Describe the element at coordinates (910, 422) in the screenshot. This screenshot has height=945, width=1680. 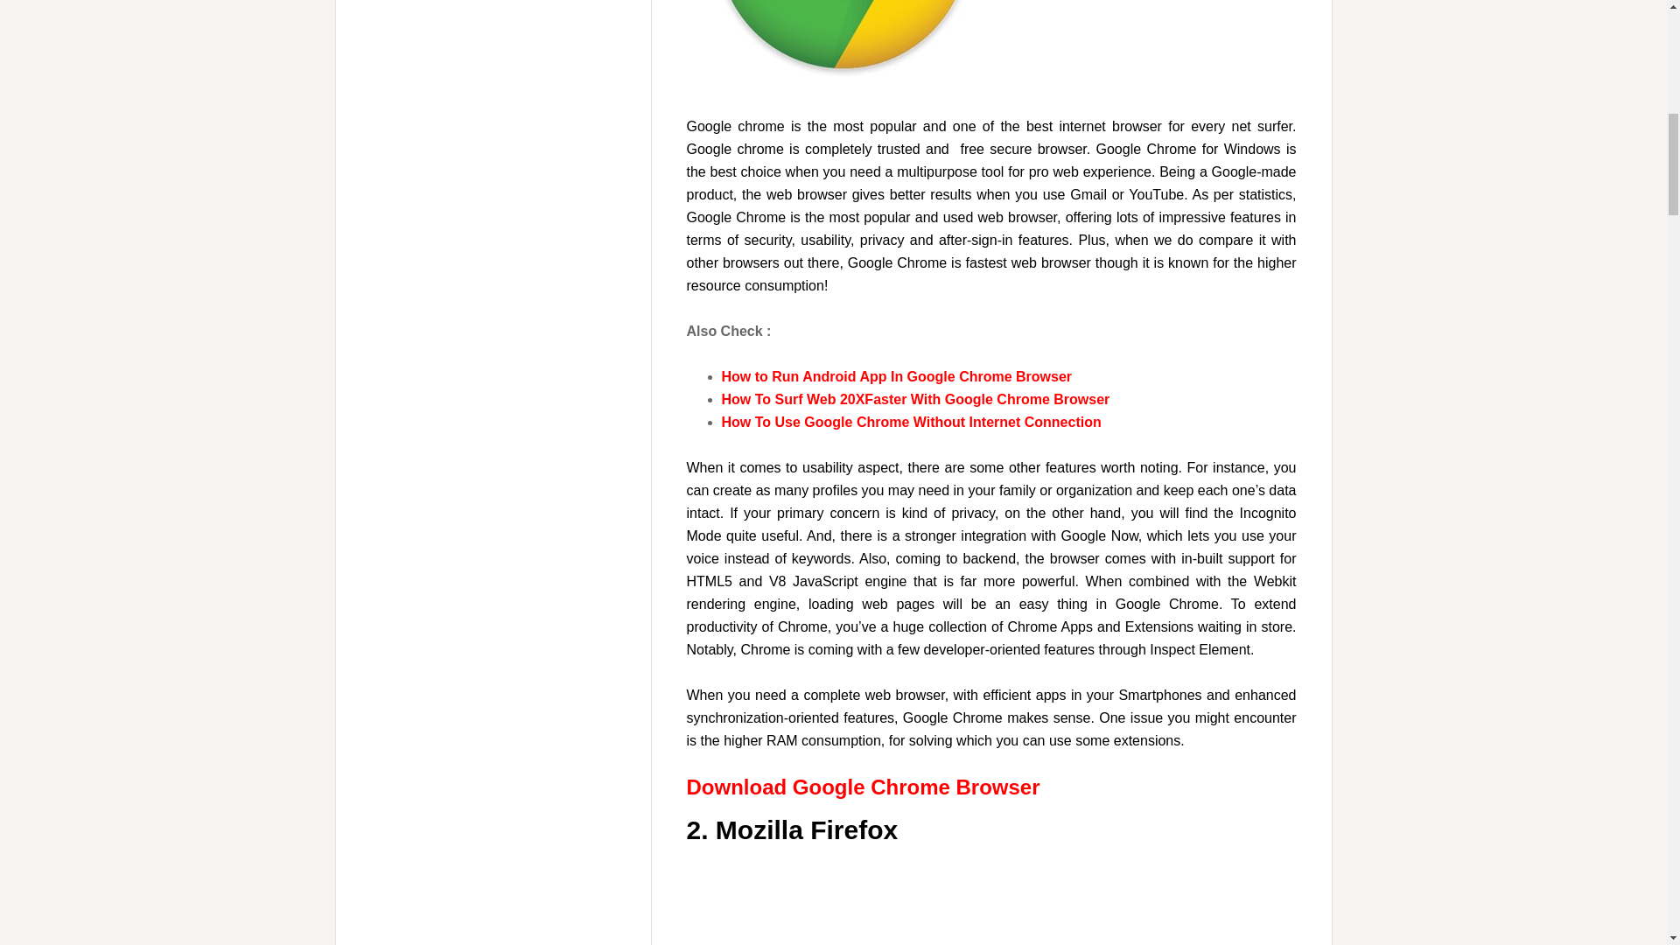
I see `How To Use Google Chrome Without Internet Connection` at that location.